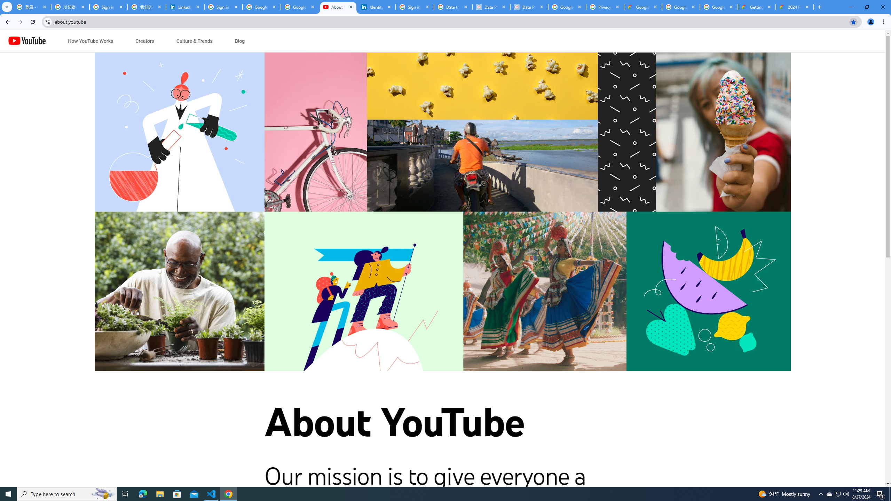  I want to click on Home page link, so click(27, 41).